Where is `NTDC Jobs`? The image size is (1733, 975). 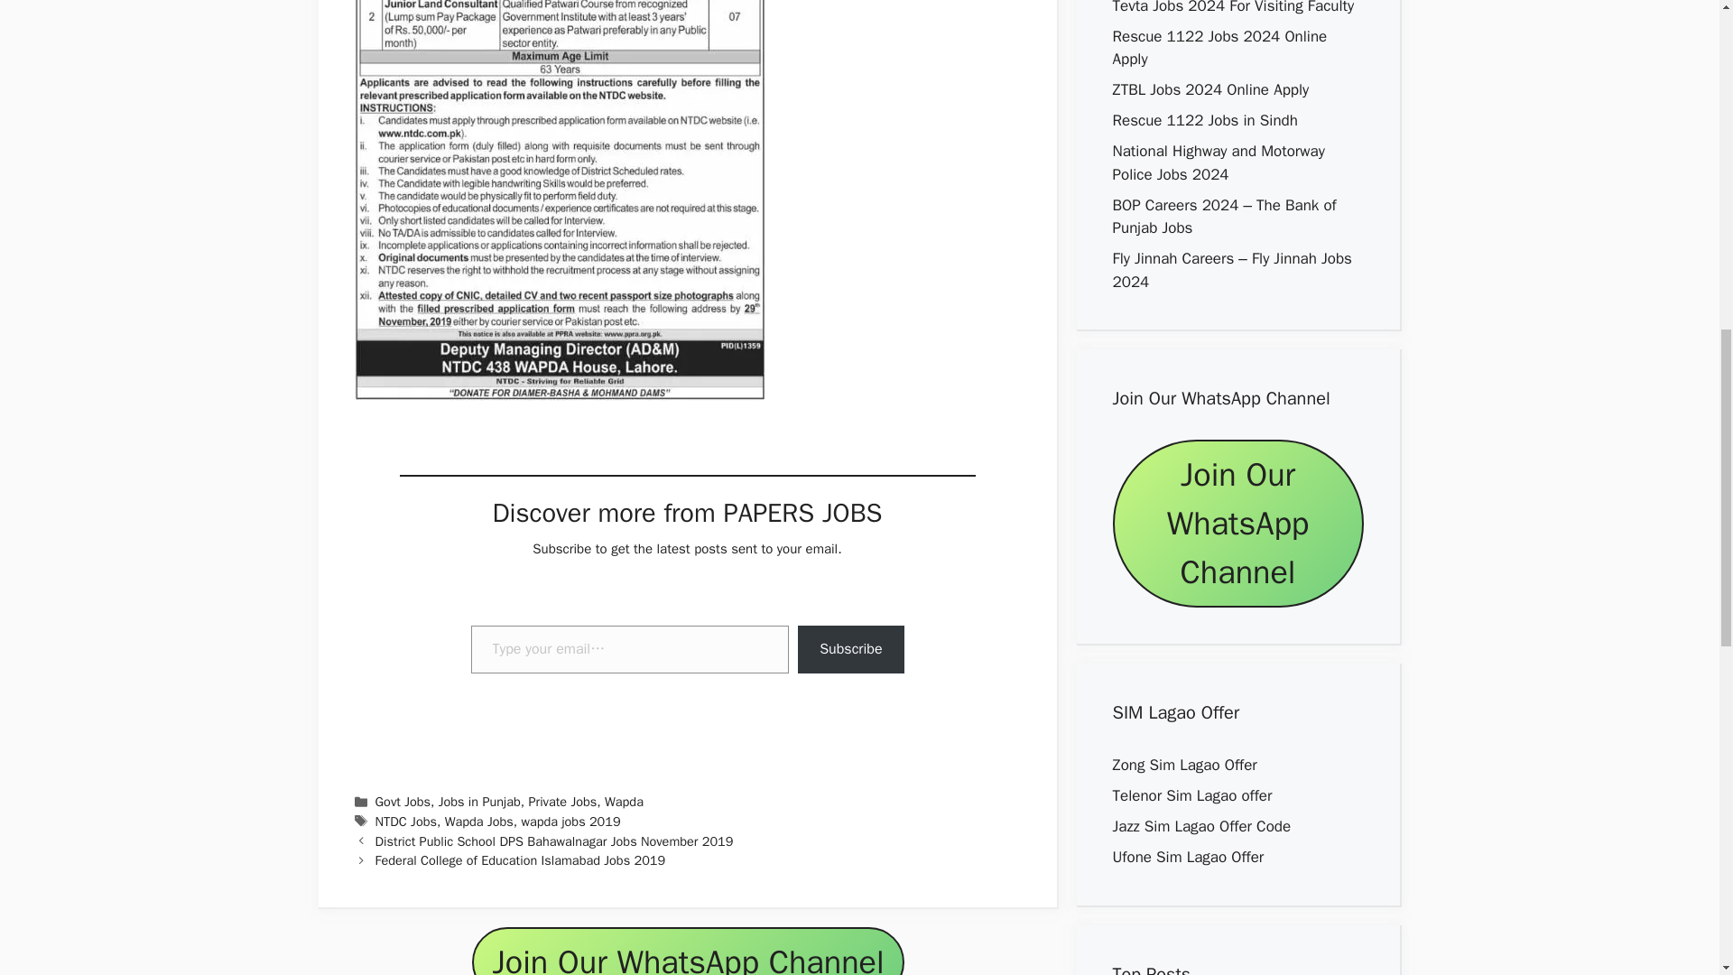
NTDC Jobs is located at coordinates (406, 822).